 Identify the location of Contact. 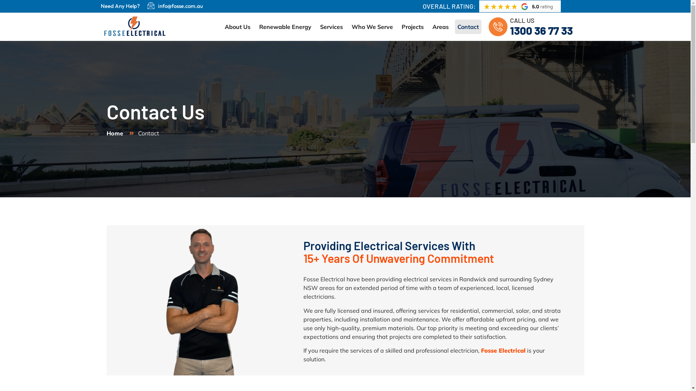
(468, 27).